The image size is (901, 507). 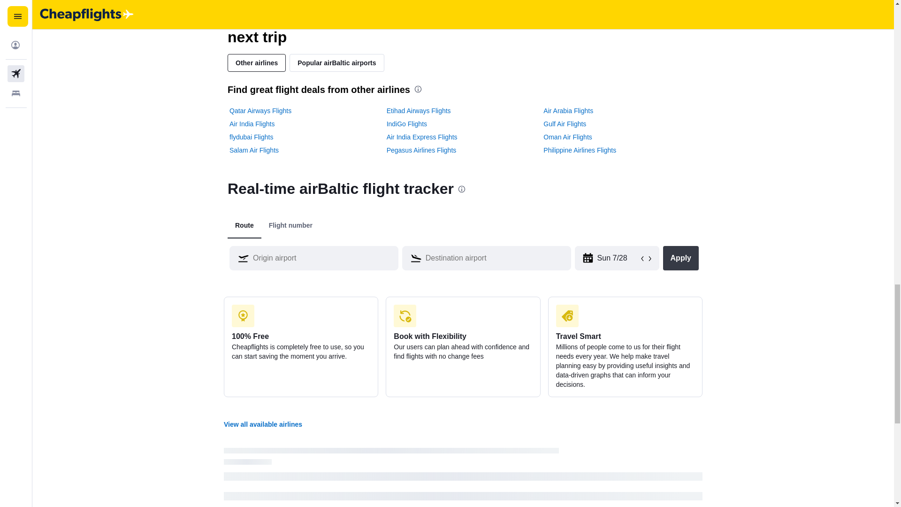 What do you see at coordinates (260, 111) in the screenshot?
I see `Qatar Airways Flights` at bounding box center [260, 111].